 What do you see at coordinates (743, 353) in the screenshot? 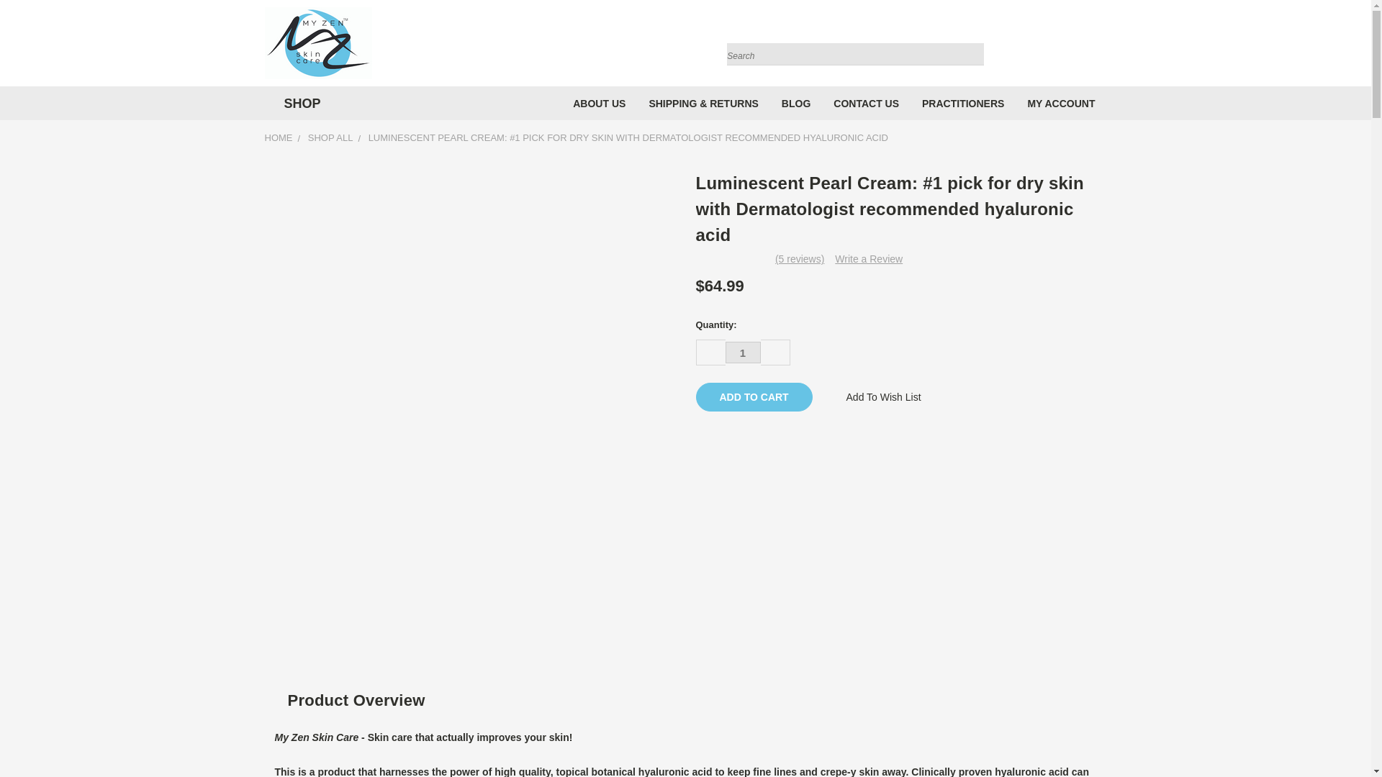
I see `1` at bounding box center [743, 353].